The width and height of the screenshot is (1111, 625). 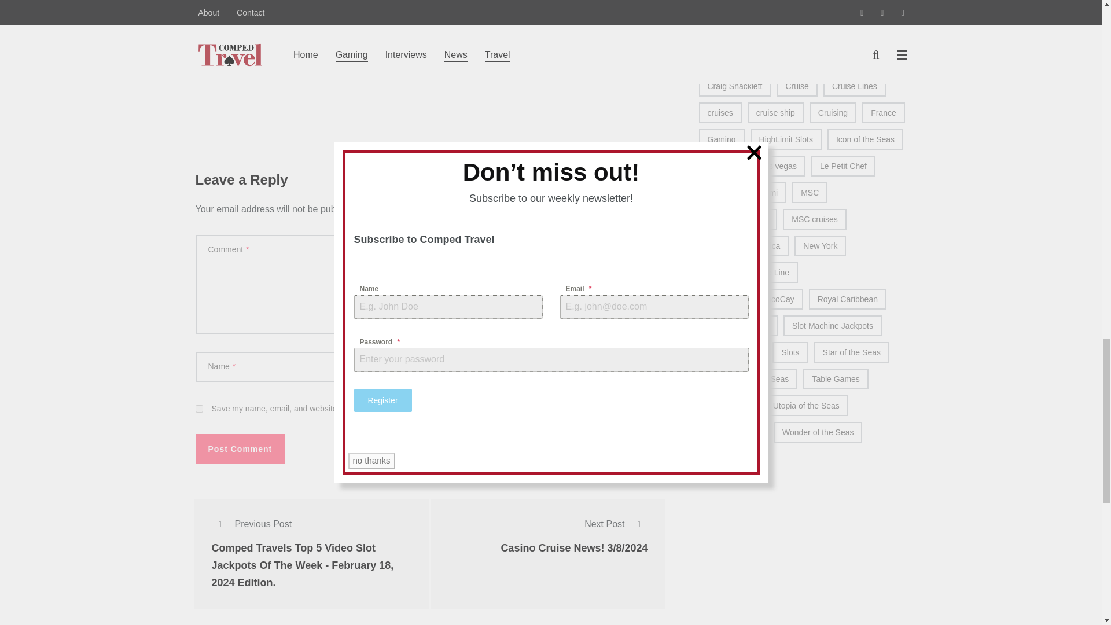 What do you see at coordinates (199, 409) in the screenshot?
I see `yes` at bounding box center [199, 409].